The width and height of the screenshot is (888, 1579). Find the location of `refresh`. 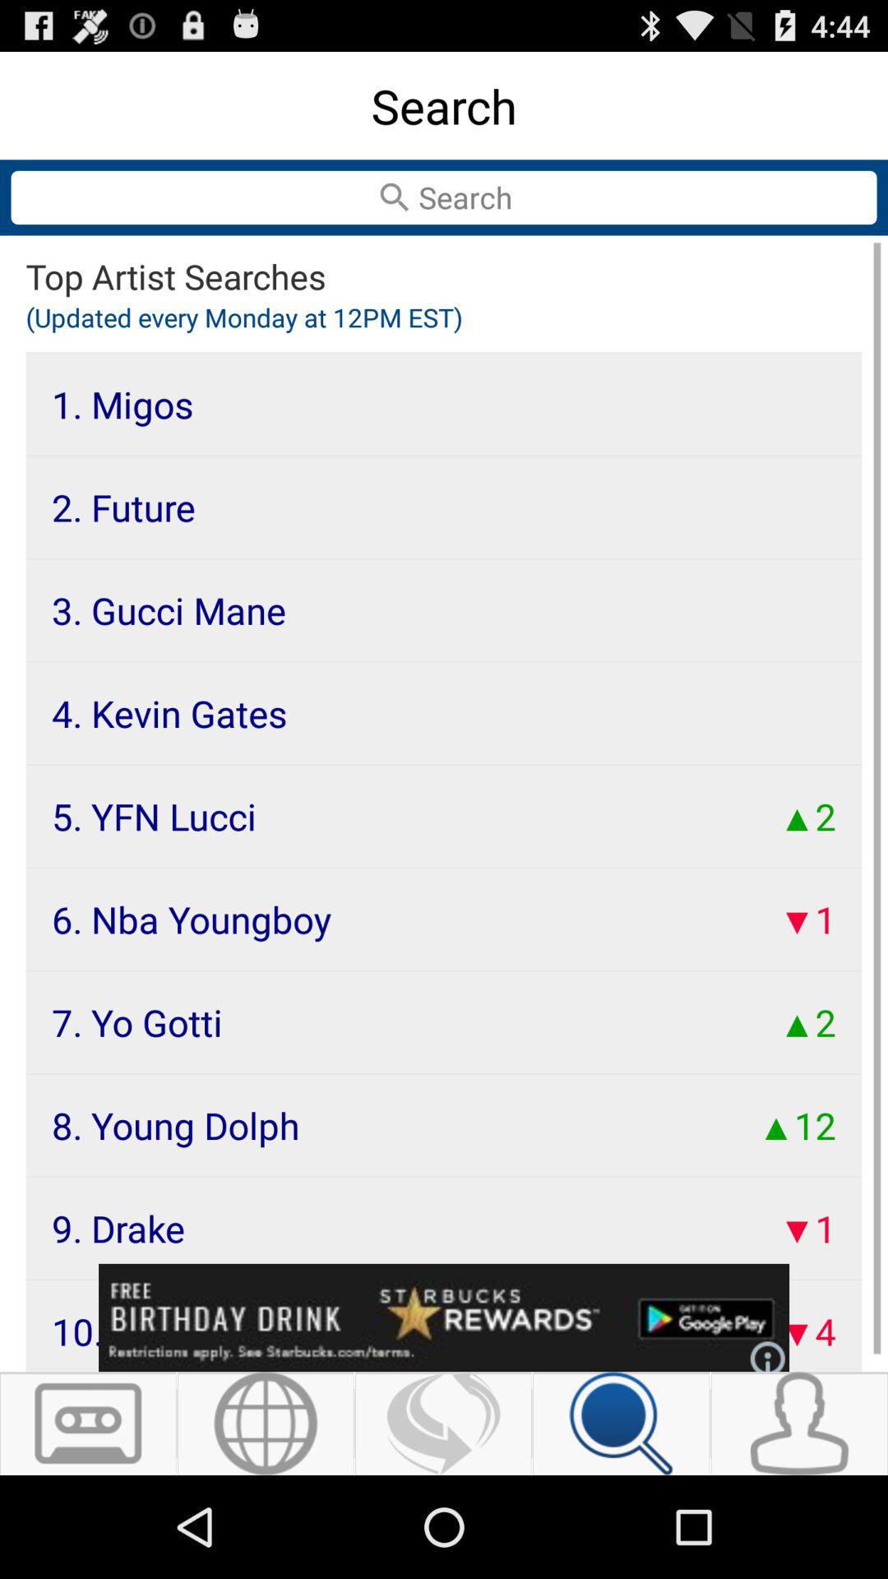

refresh is located at coordinates (444, 1424).